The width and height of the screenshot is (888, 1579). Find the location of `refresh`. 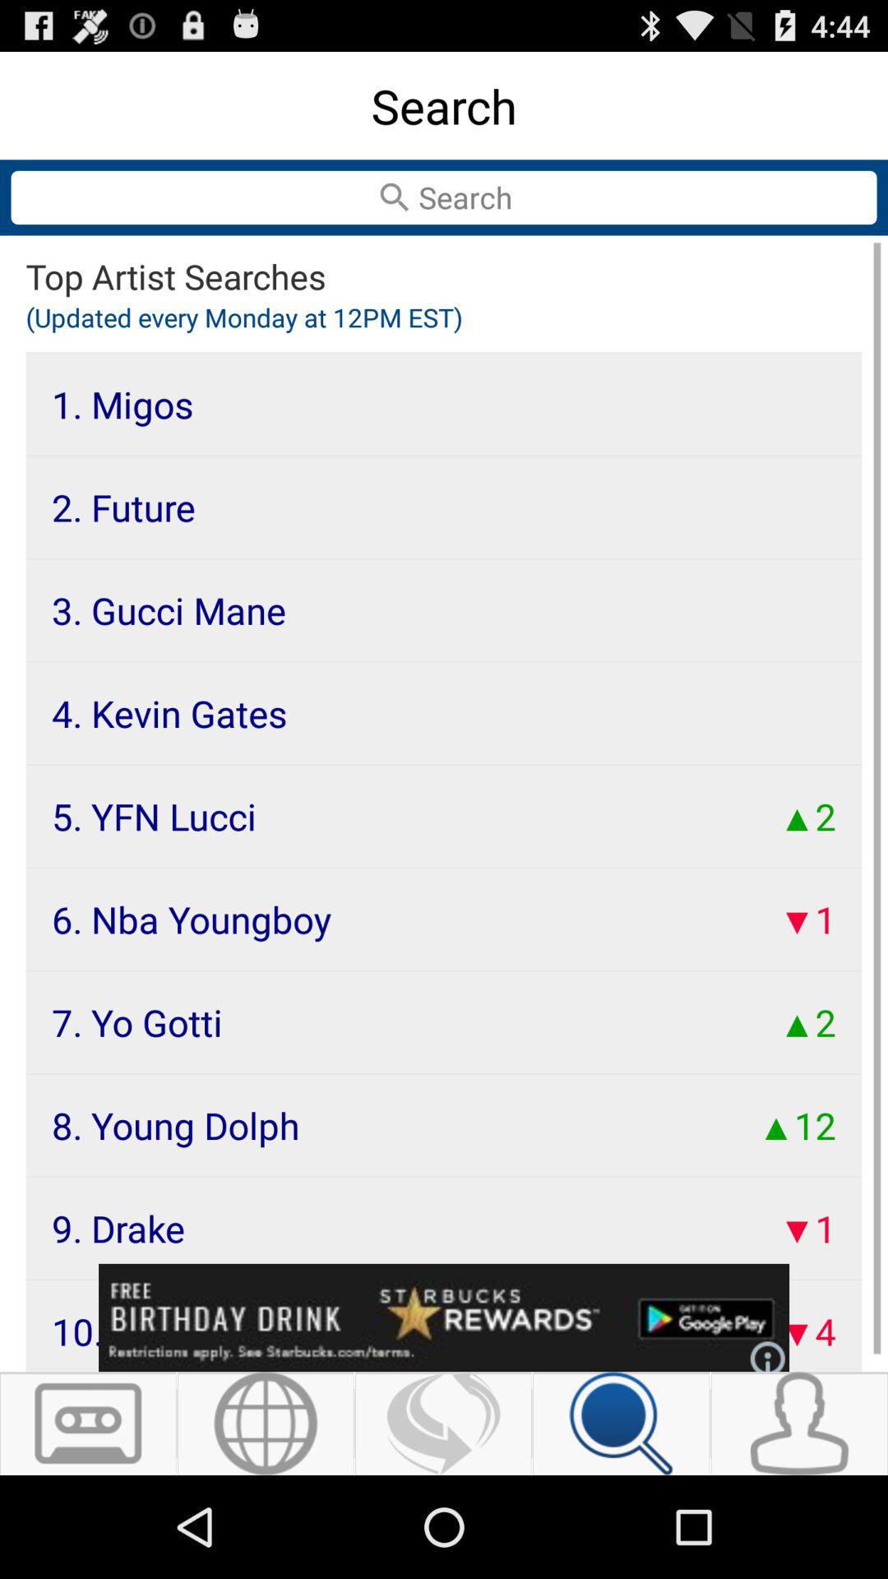

refresh is located at coordinates (444, 1424).